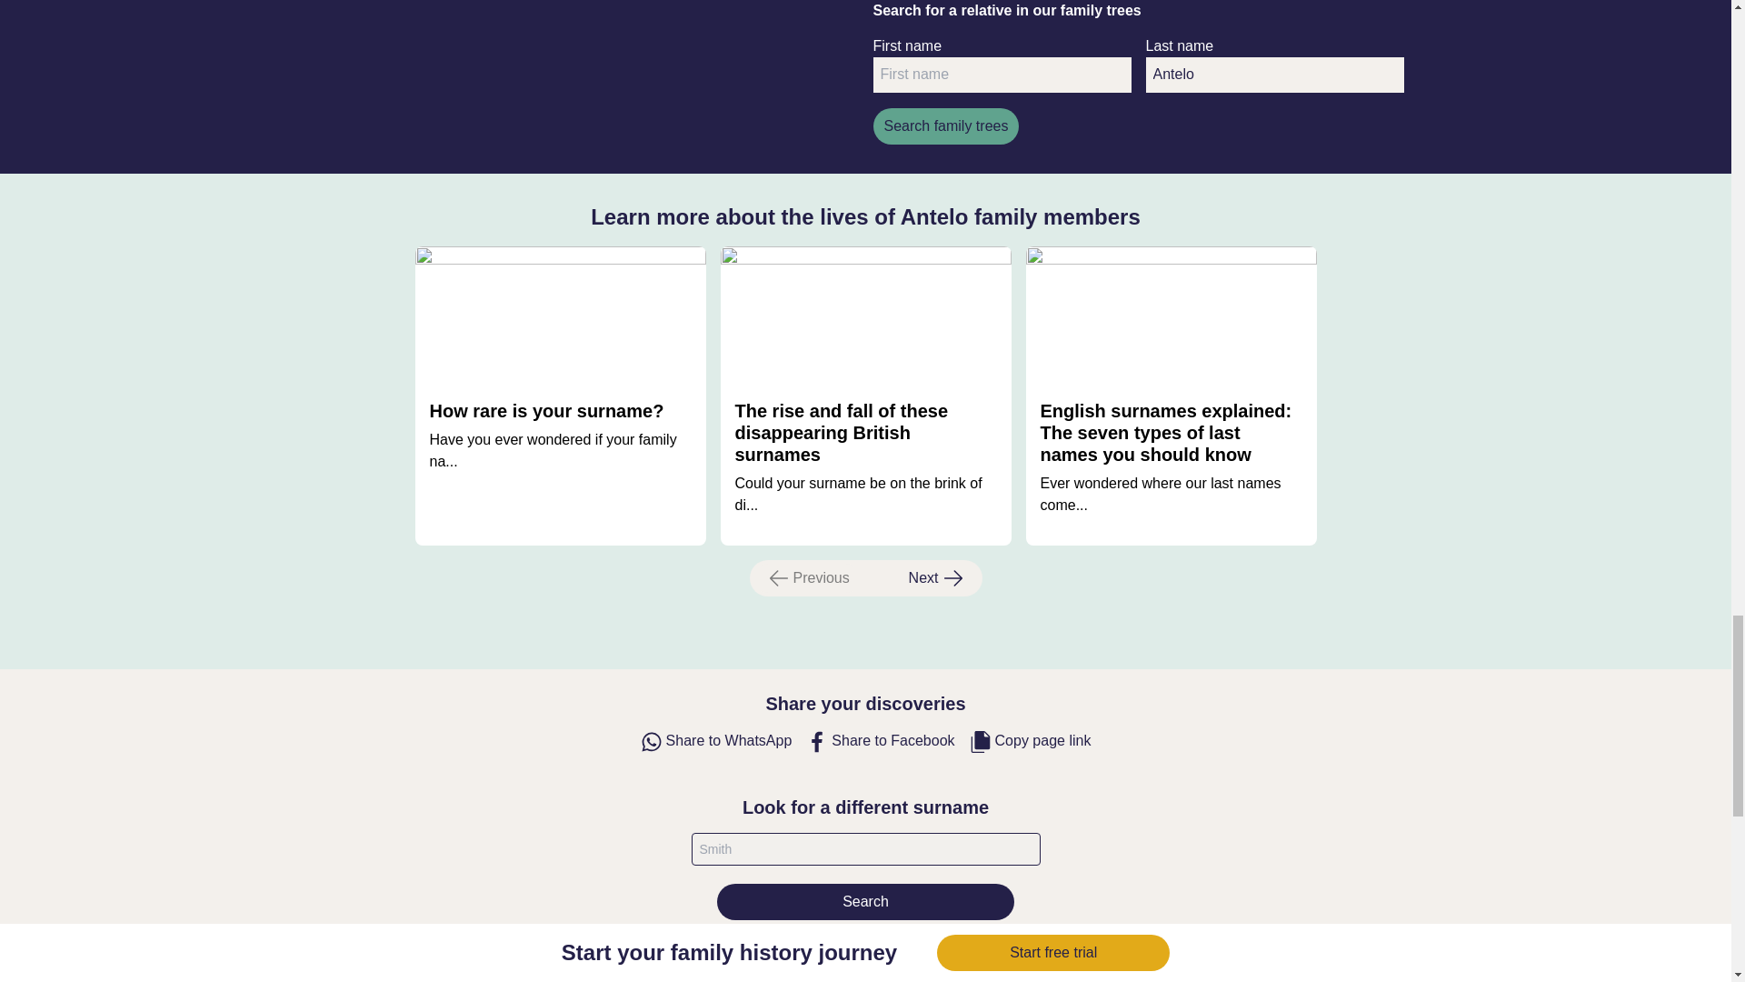  Describe the element at coordinates (805, 578) in the screenshot. I see `Antelo` at that location.